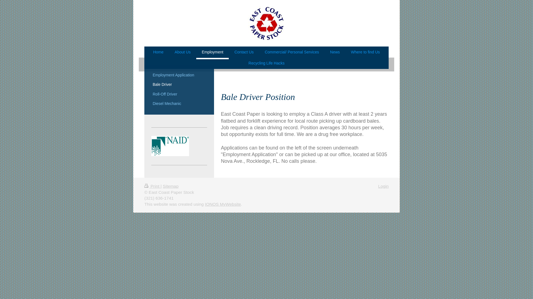  I want to click on Where to find Us, so click(365, 53).